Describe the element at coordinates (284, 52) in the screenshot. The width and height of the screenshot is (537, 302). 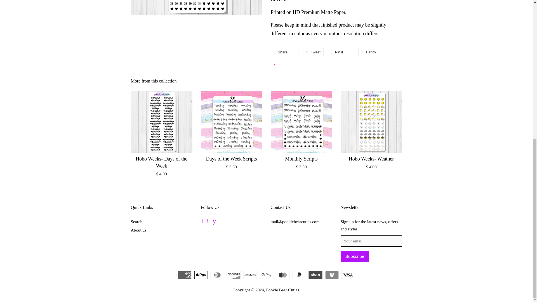
I see `Share` at that location.